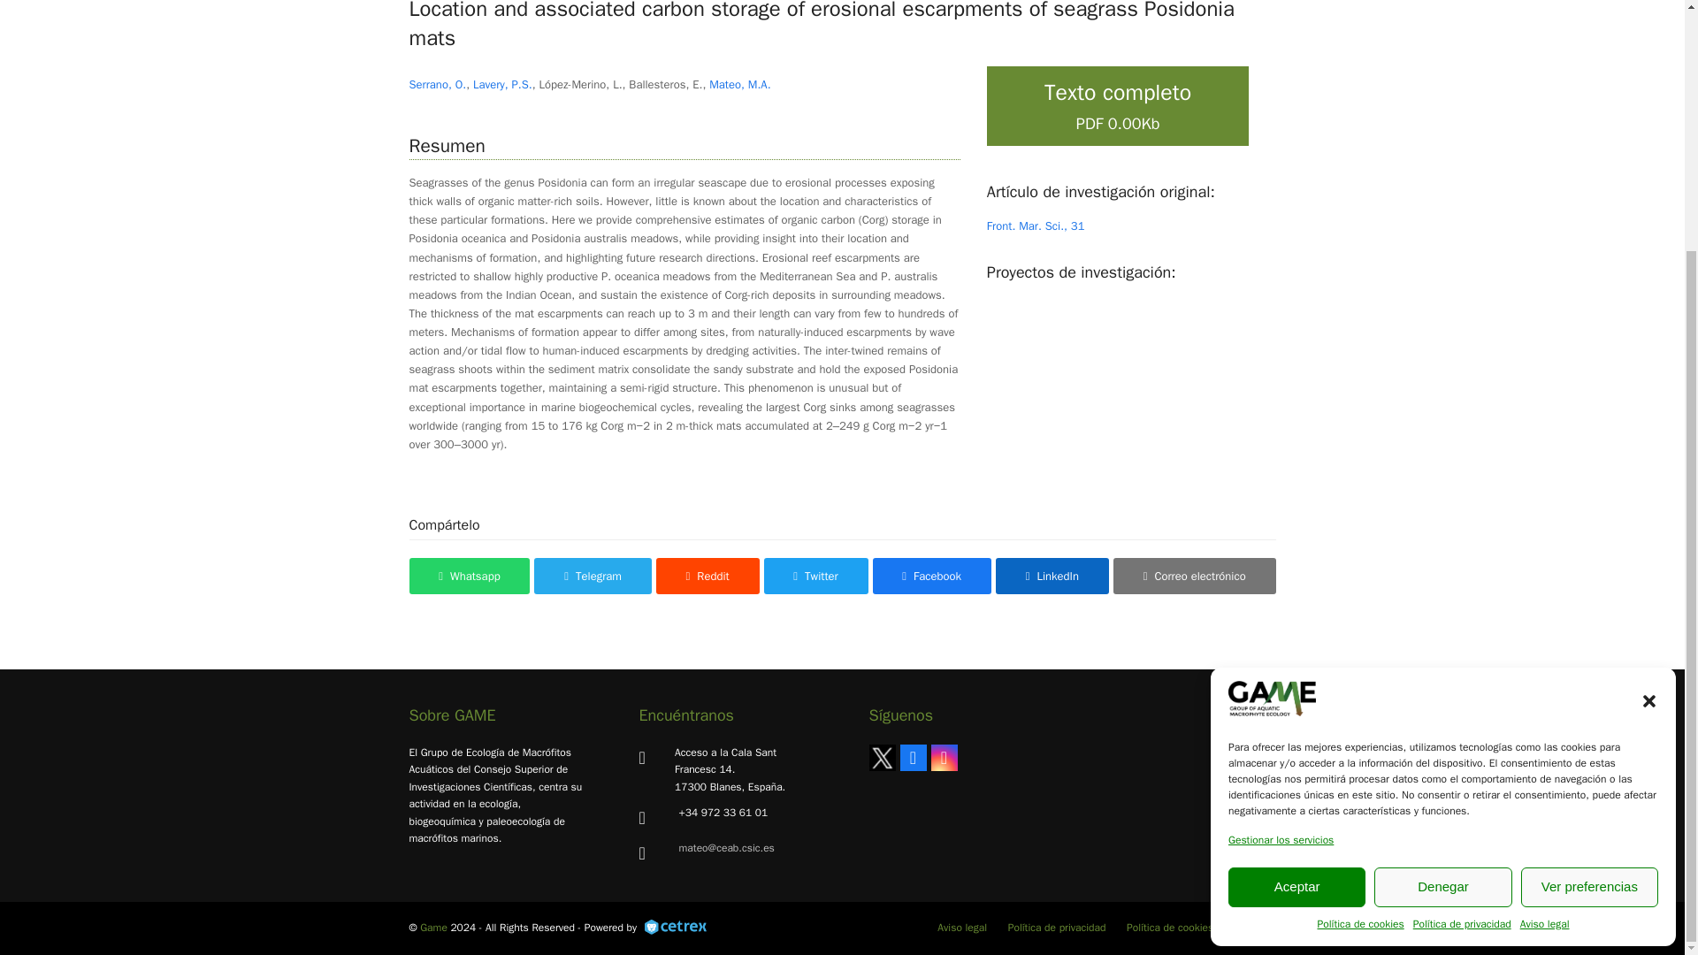  I want to click on Aceptar, so click(1296, 557).